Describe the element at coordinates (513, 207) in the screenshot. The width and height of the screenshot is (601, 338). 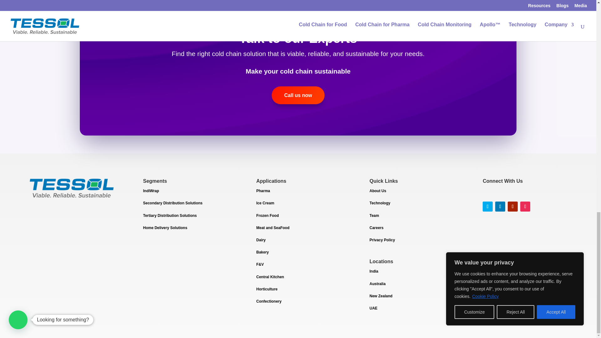
I see `Follow on Youtube` at that location.